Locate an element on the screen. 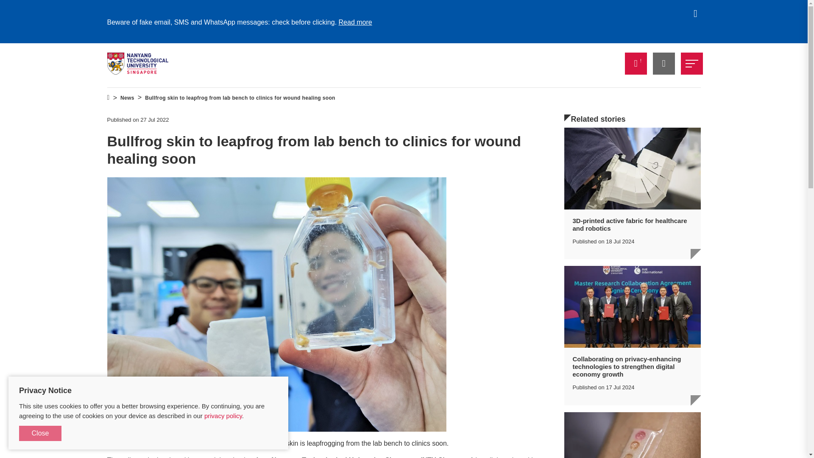 This screenshot has width=814, height=458. Read more is located at coordinates (355, 22).